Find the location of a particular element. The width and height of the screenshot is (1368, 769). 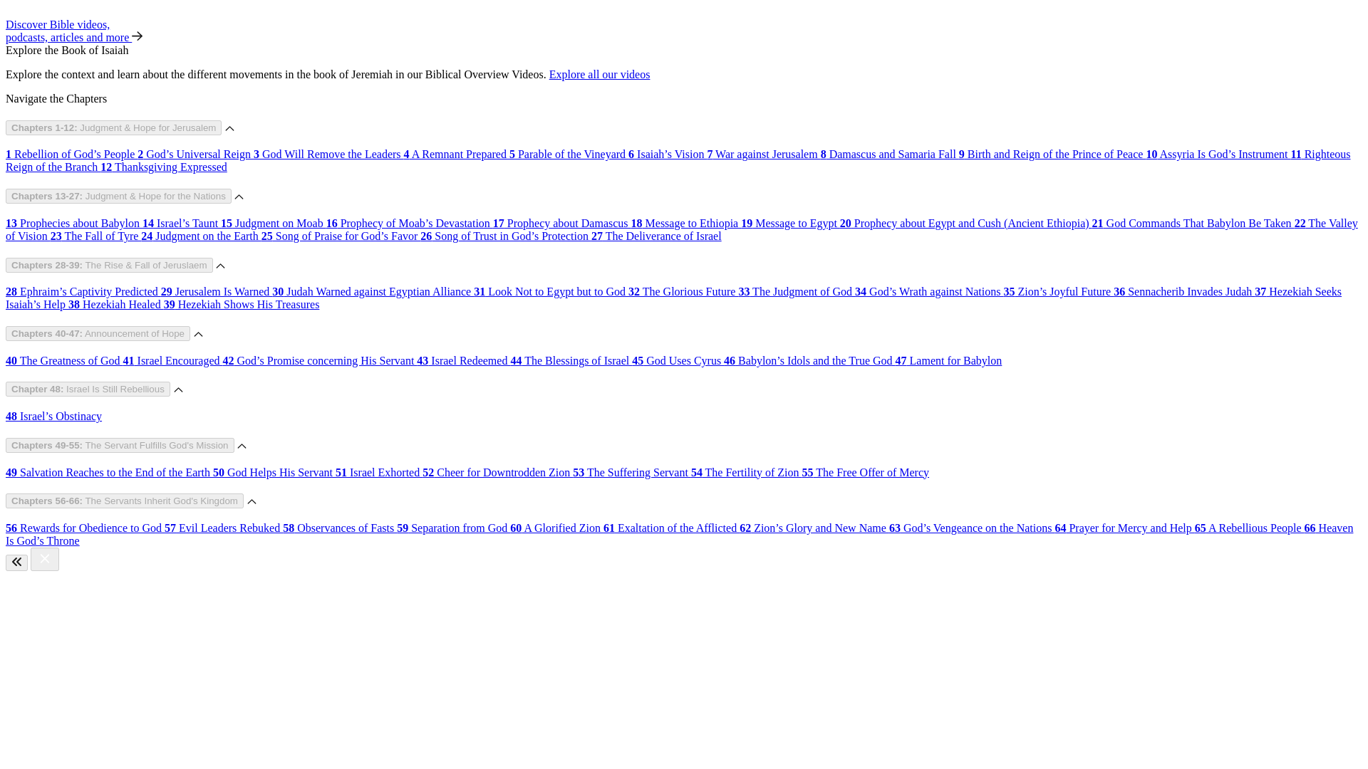

18 Message to Ethiopia is located at coordinates (685, 222).